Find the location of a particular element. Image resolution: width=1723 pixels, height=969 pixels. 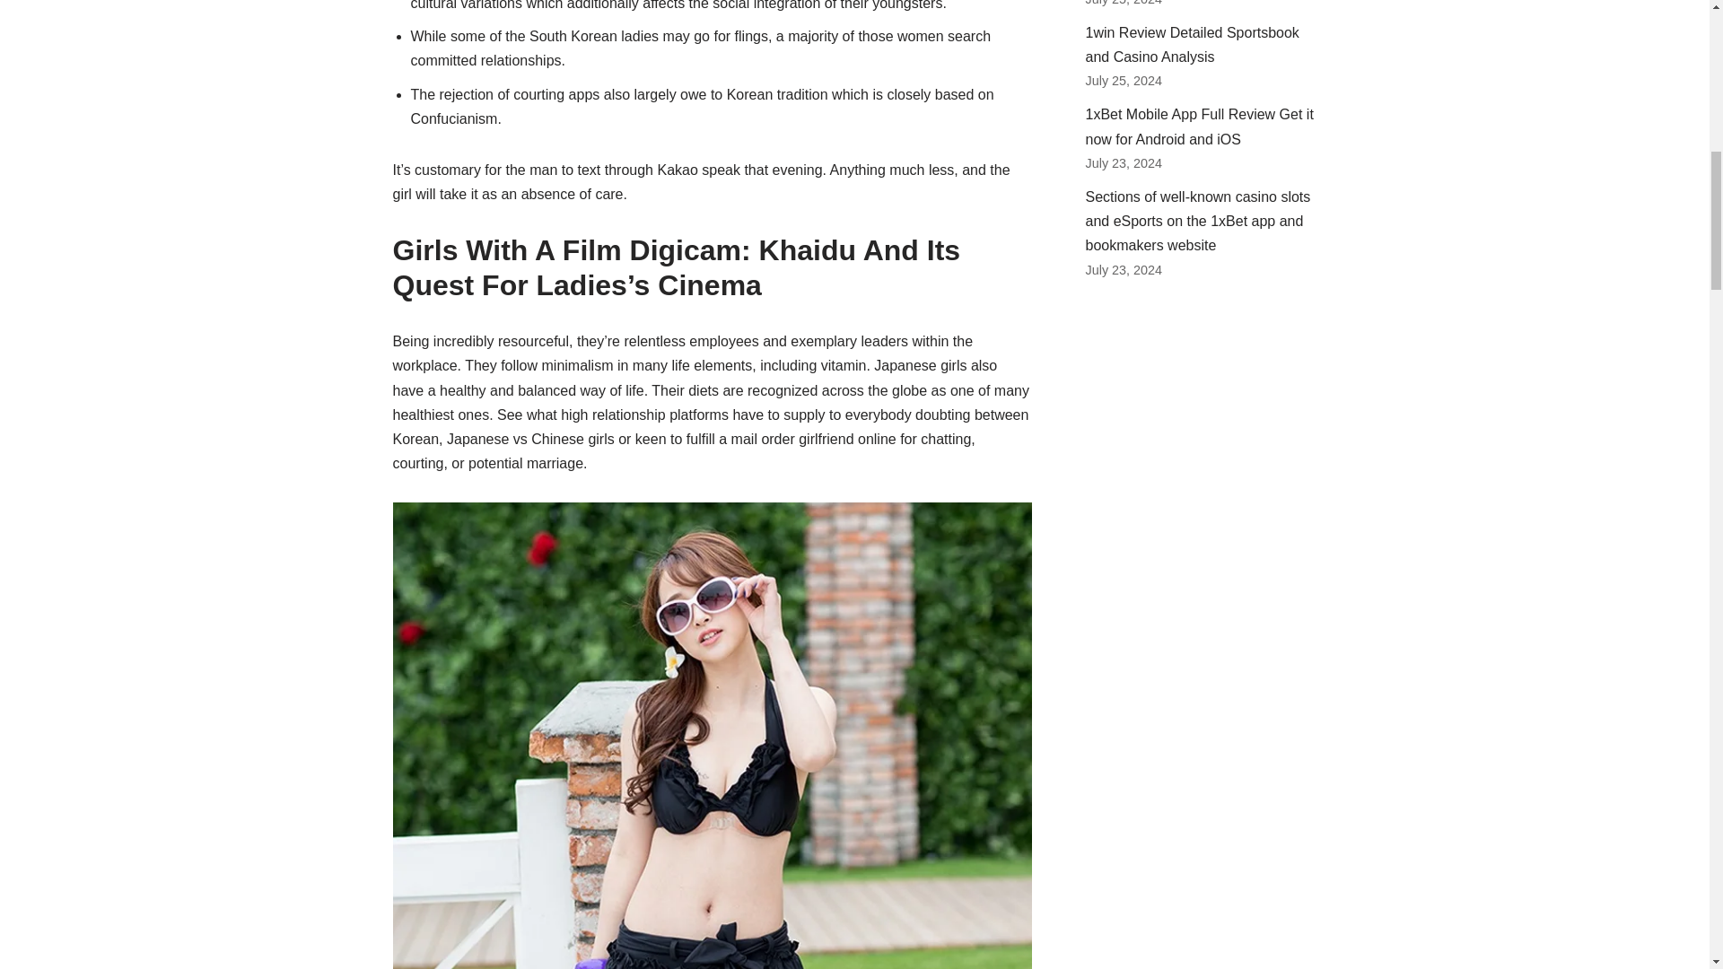

1xBet Mobile App Full Review Get it now for Android and iOS is located at coordinates (1199, 126).